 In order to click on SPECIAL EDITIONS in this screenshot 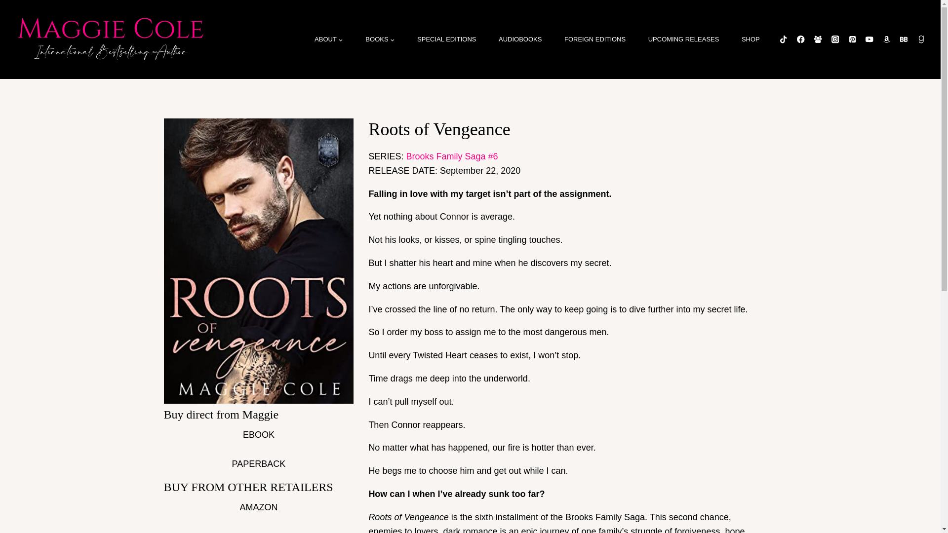, I will do `click(446, 39)`.